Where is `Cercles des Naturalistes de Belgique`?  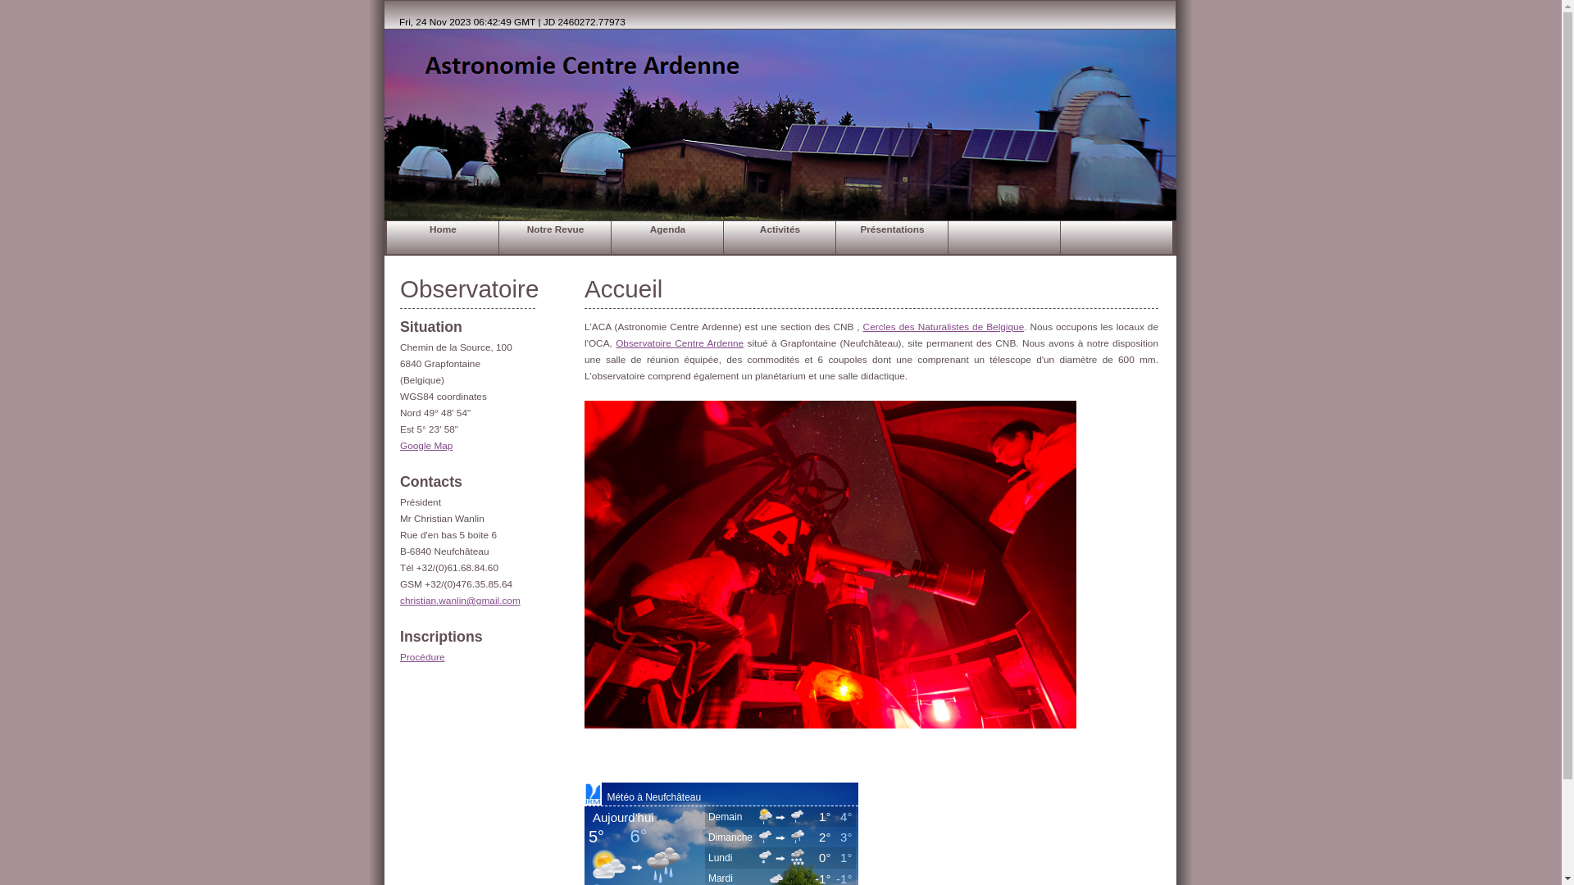 Cercles des Naturalistes de Belgique is located at coordinates (944, 327).